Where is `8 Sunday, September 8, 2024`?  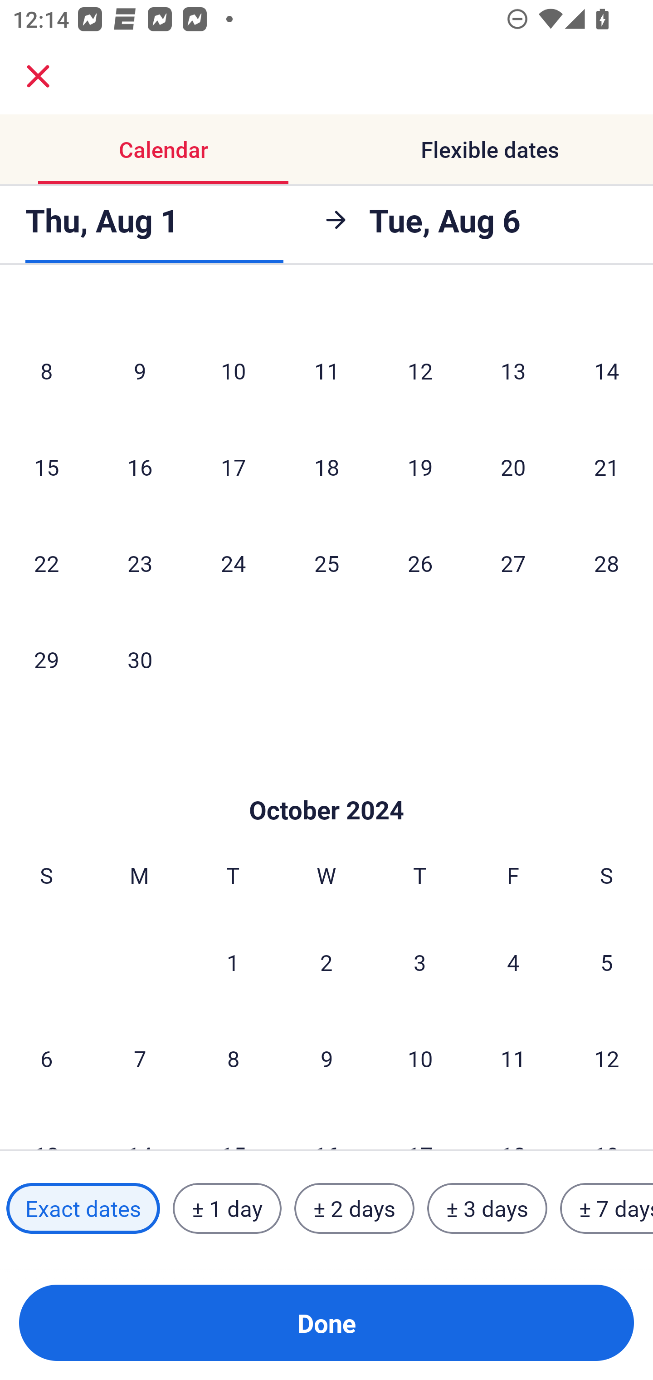
8 Sunday, September 8, 2024 is located at coordinates (46, 370).